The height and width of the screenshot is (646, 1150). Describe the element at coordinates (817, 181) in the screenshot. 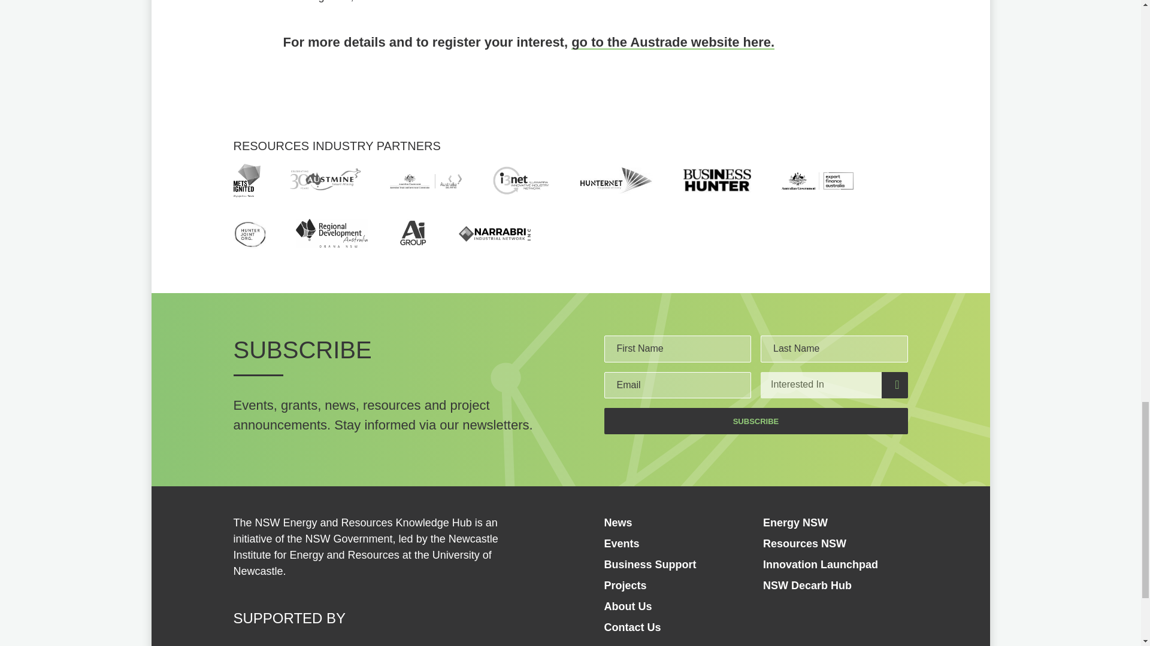

I see `Export Finance Australia` at that location.